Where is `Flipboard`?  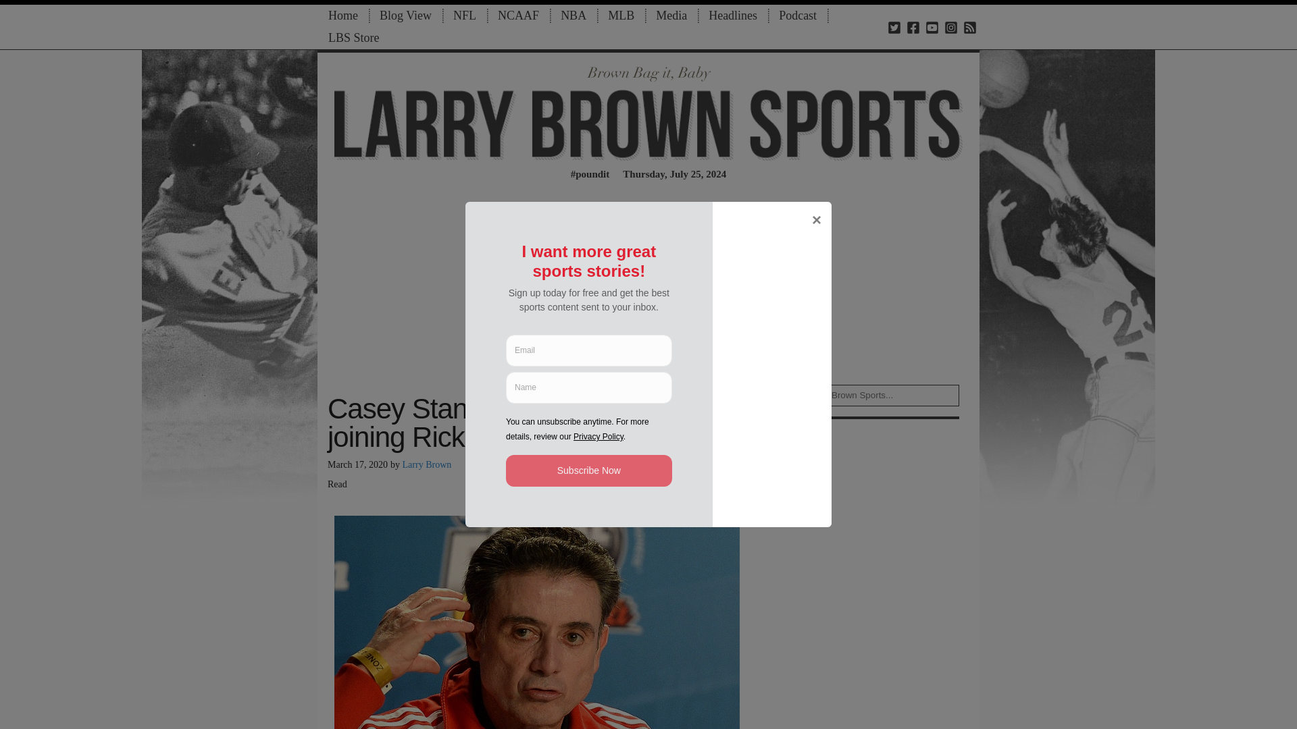
Flipboard is located at coordinates (621, 468).